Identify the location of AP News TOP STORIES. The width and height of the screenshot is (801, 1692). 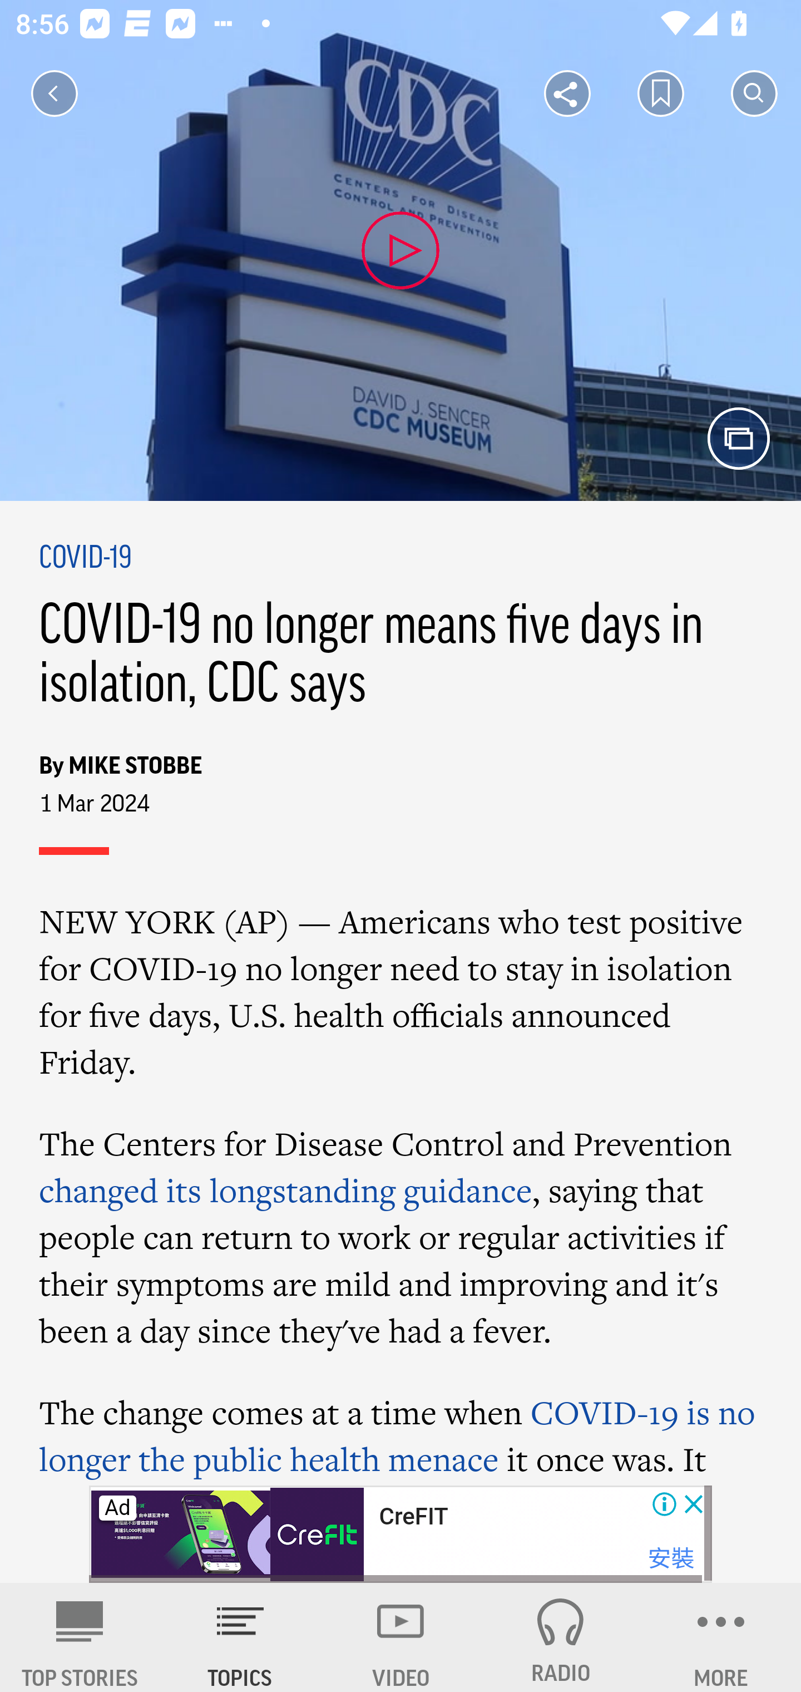
(80, 1637).